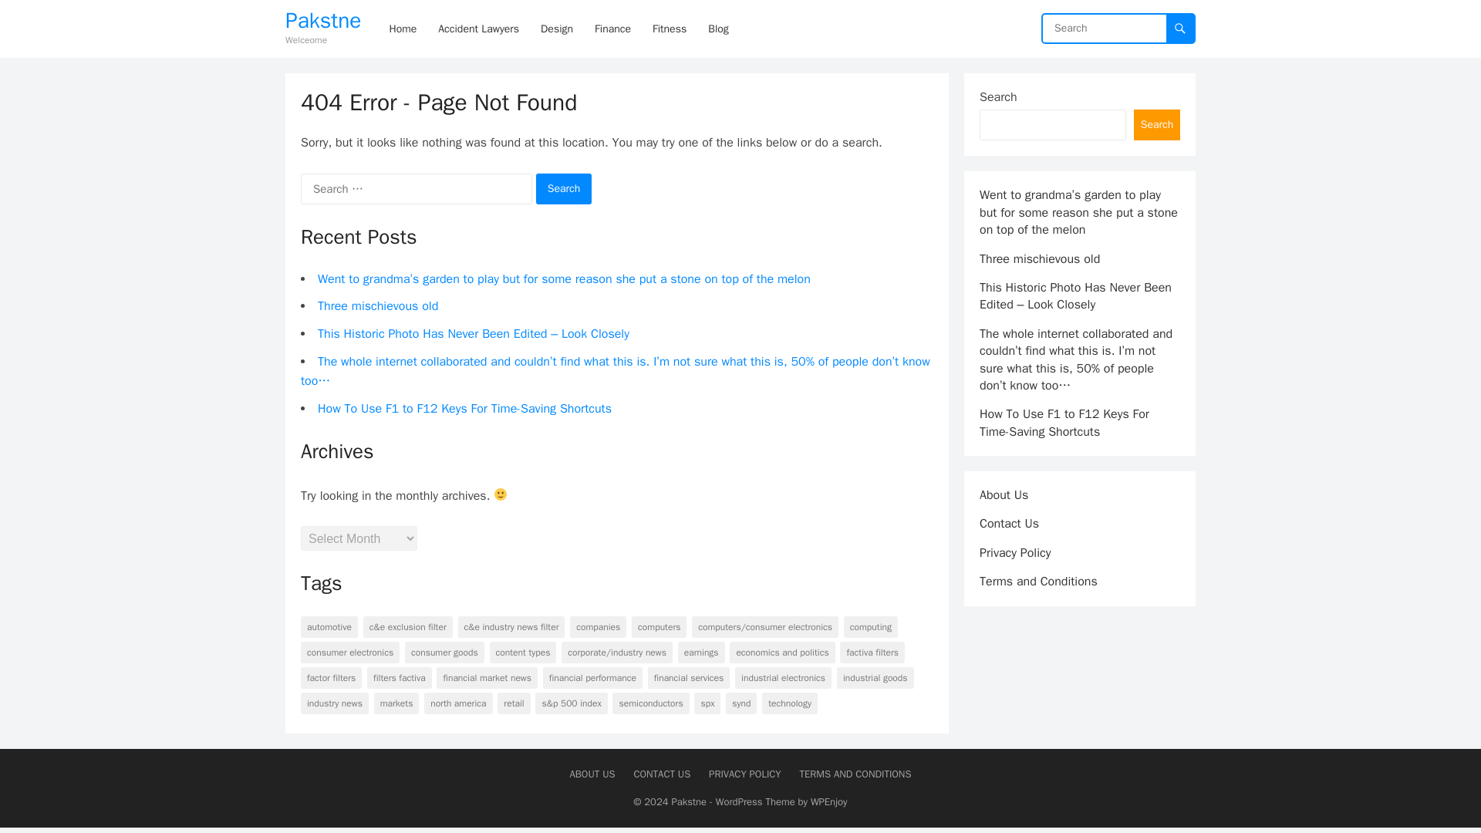 The height and width of the screenshot is (833, 1481). I want to click on consumer electronics, so click(350, 632).